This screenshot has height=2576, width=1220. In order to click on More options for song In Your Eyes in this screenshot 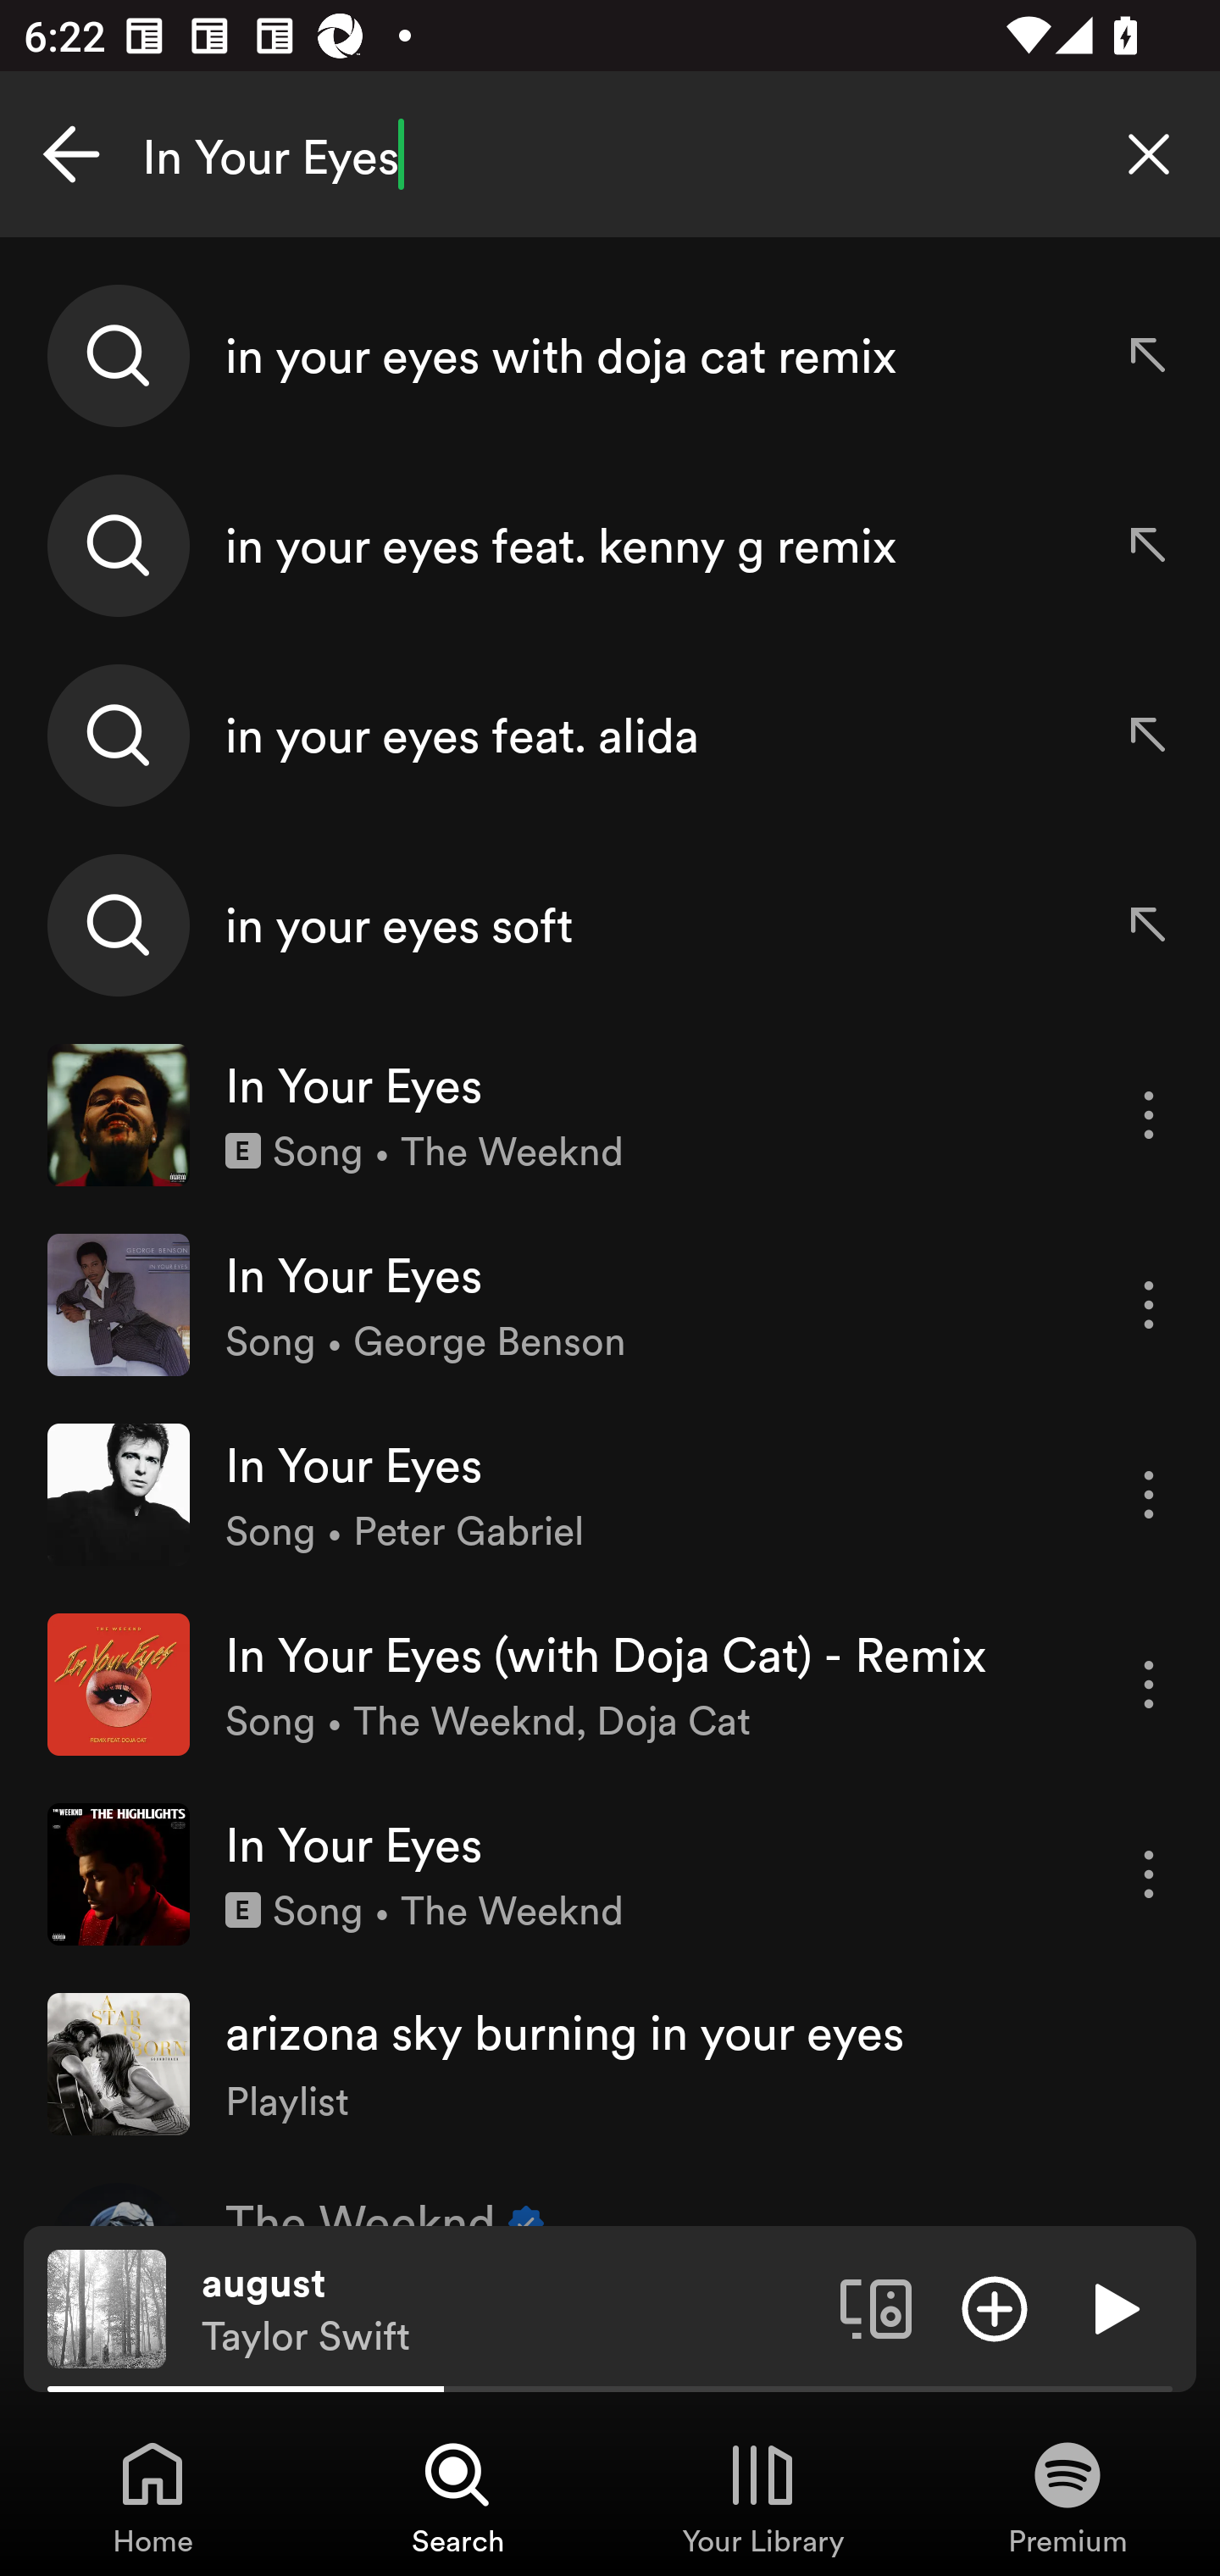, I will do `click(1149, 1305)`.